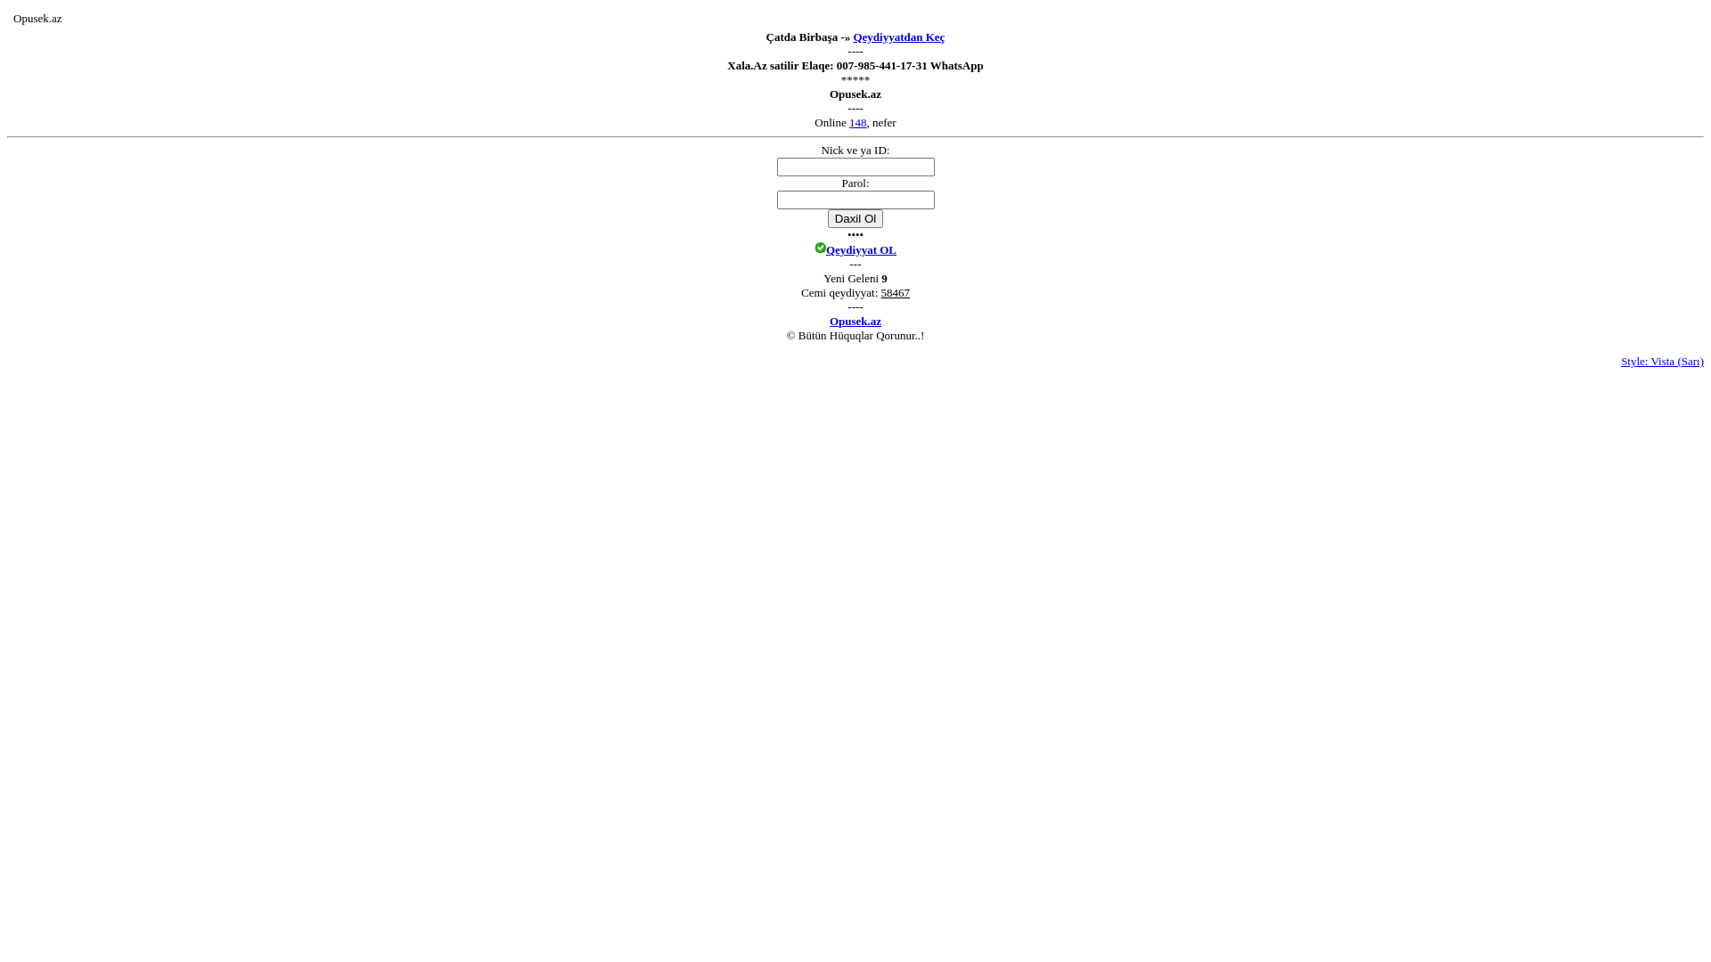 The image size is (1711, 962). What do you see at coordinates (109, 17) in the screenshot?
I see `Qonaqlar` at bounding box center [109, 17].